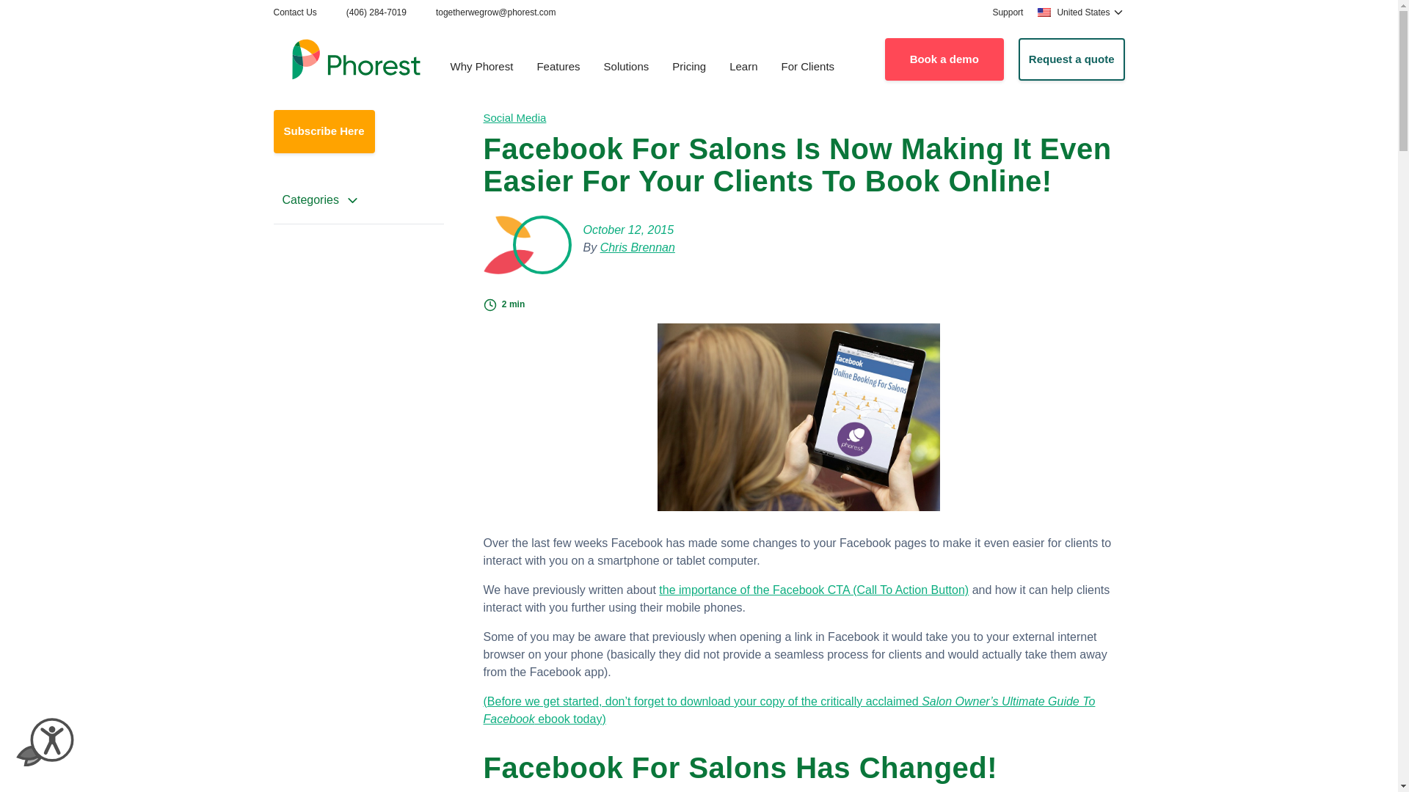  What do you see at coordinates (1007, 12) in the screenshot?
I see `Support` at bounding box center [1007, 12].